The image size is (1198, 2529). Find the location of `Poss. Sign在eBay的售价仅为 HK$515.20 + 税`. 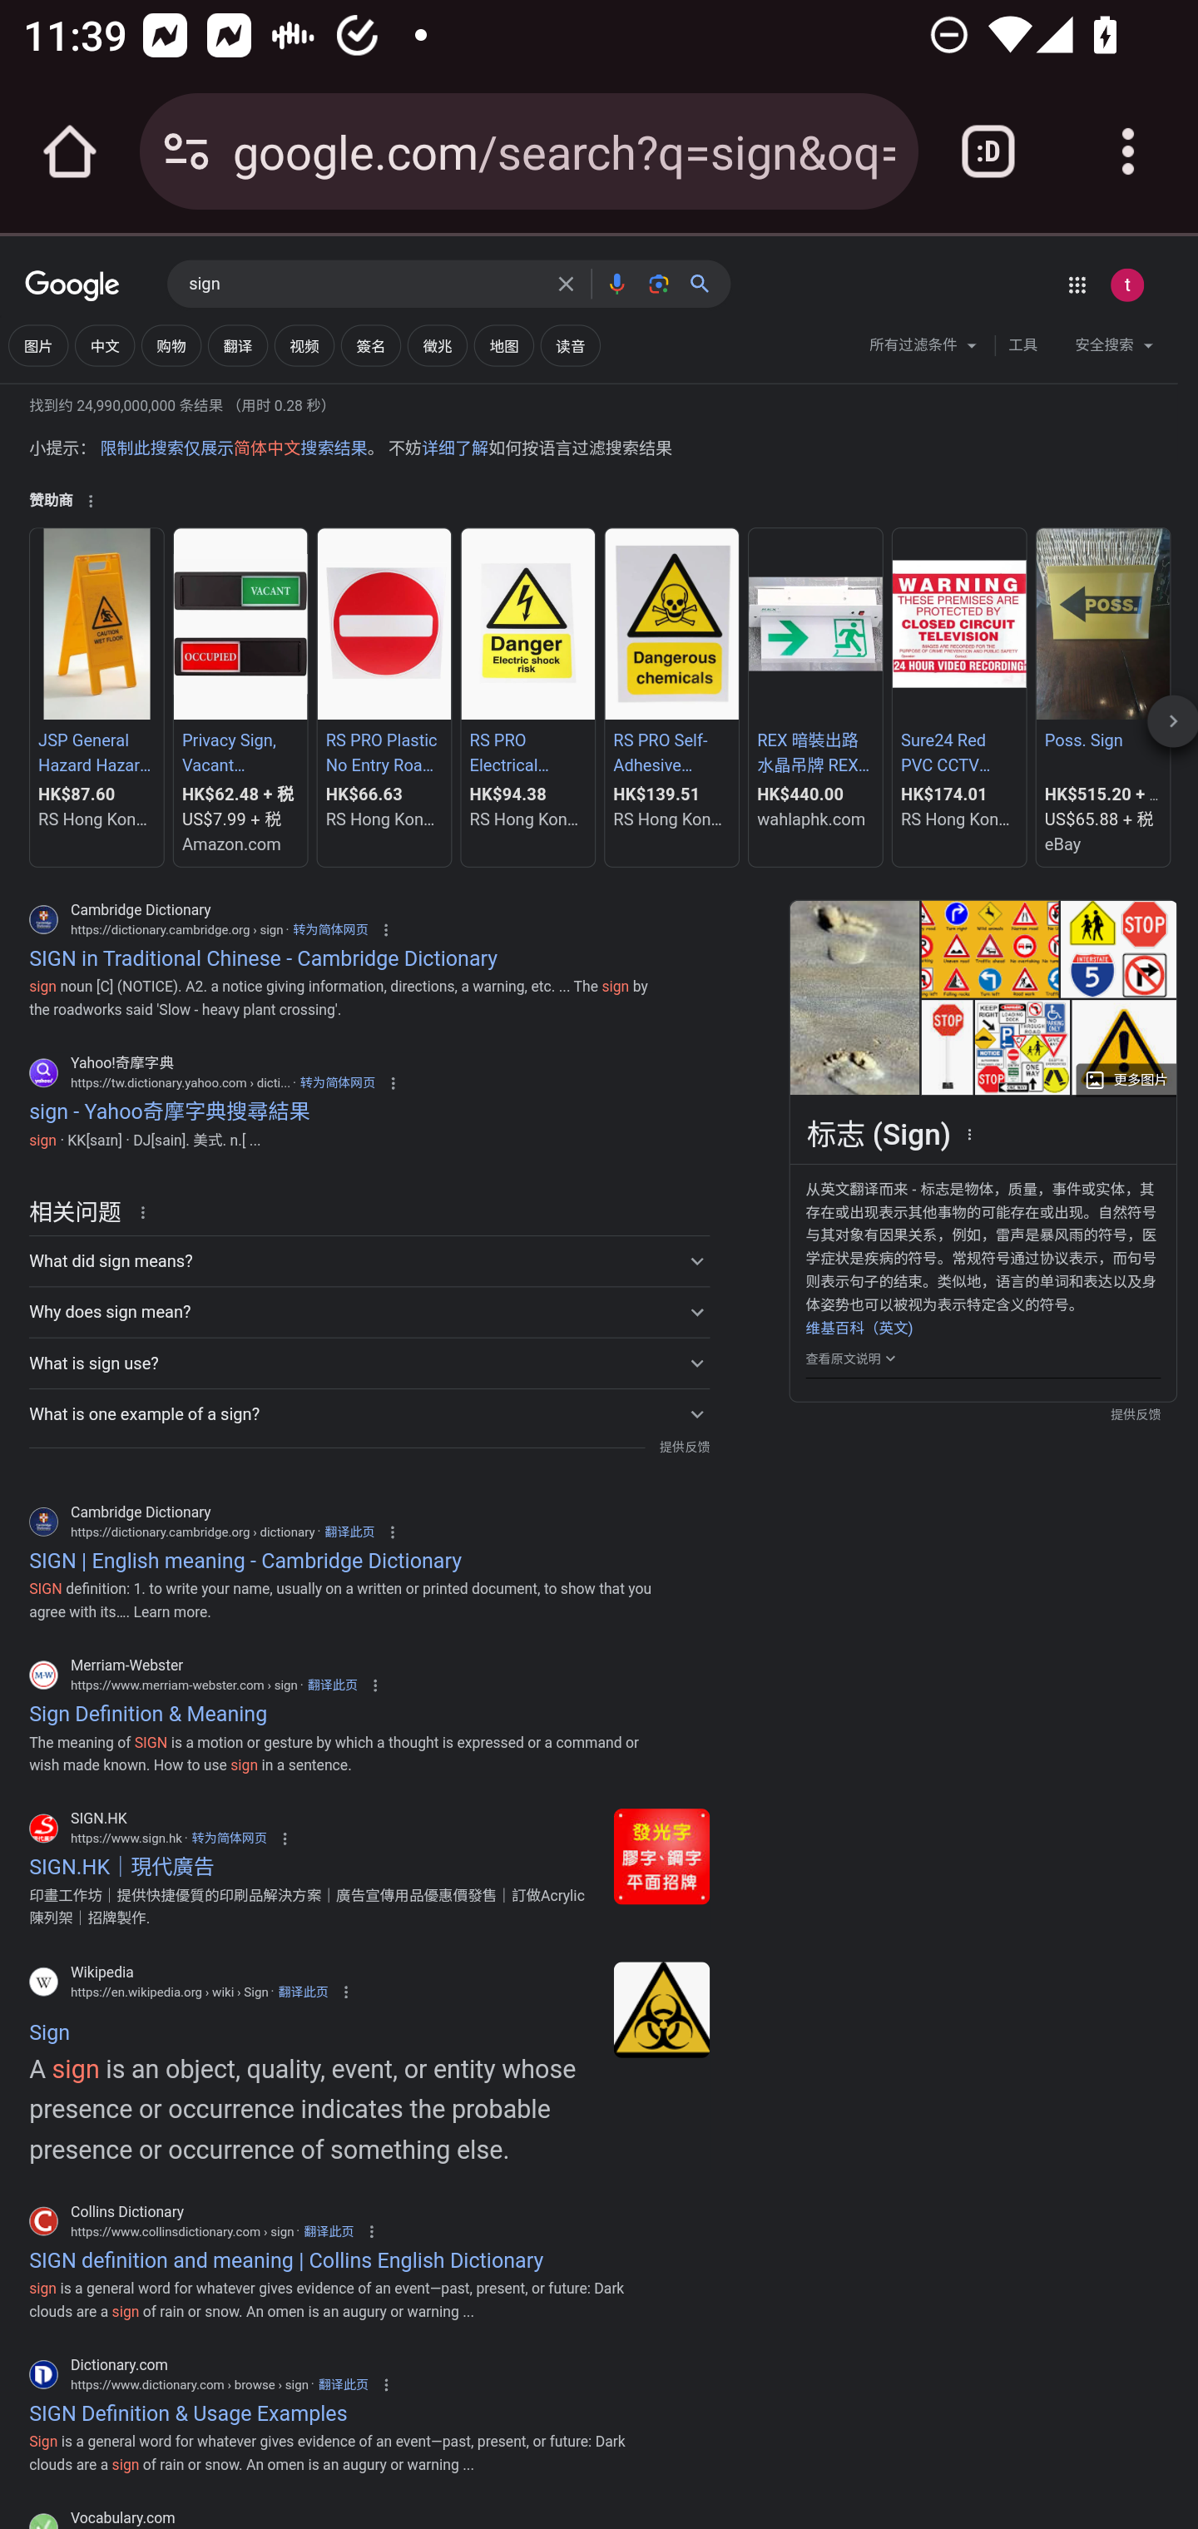

Poss. Sign在eBay的售价仅为 HK$515.20 + 税 is located at coordinates (1101, 697).